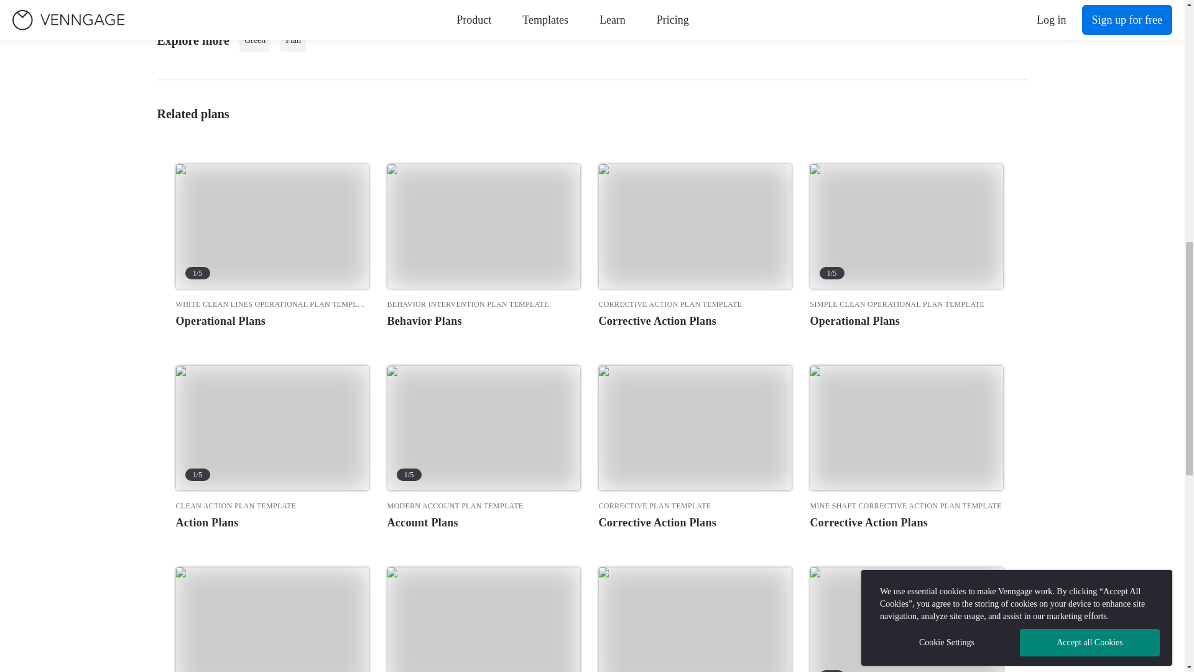 The height and width of the screenshot is (672, 1194). What do you see at coordinates (271, 620) in the screenshot?
I see `Green Corrective Action Plan Template` at bounding box center [271, 620].